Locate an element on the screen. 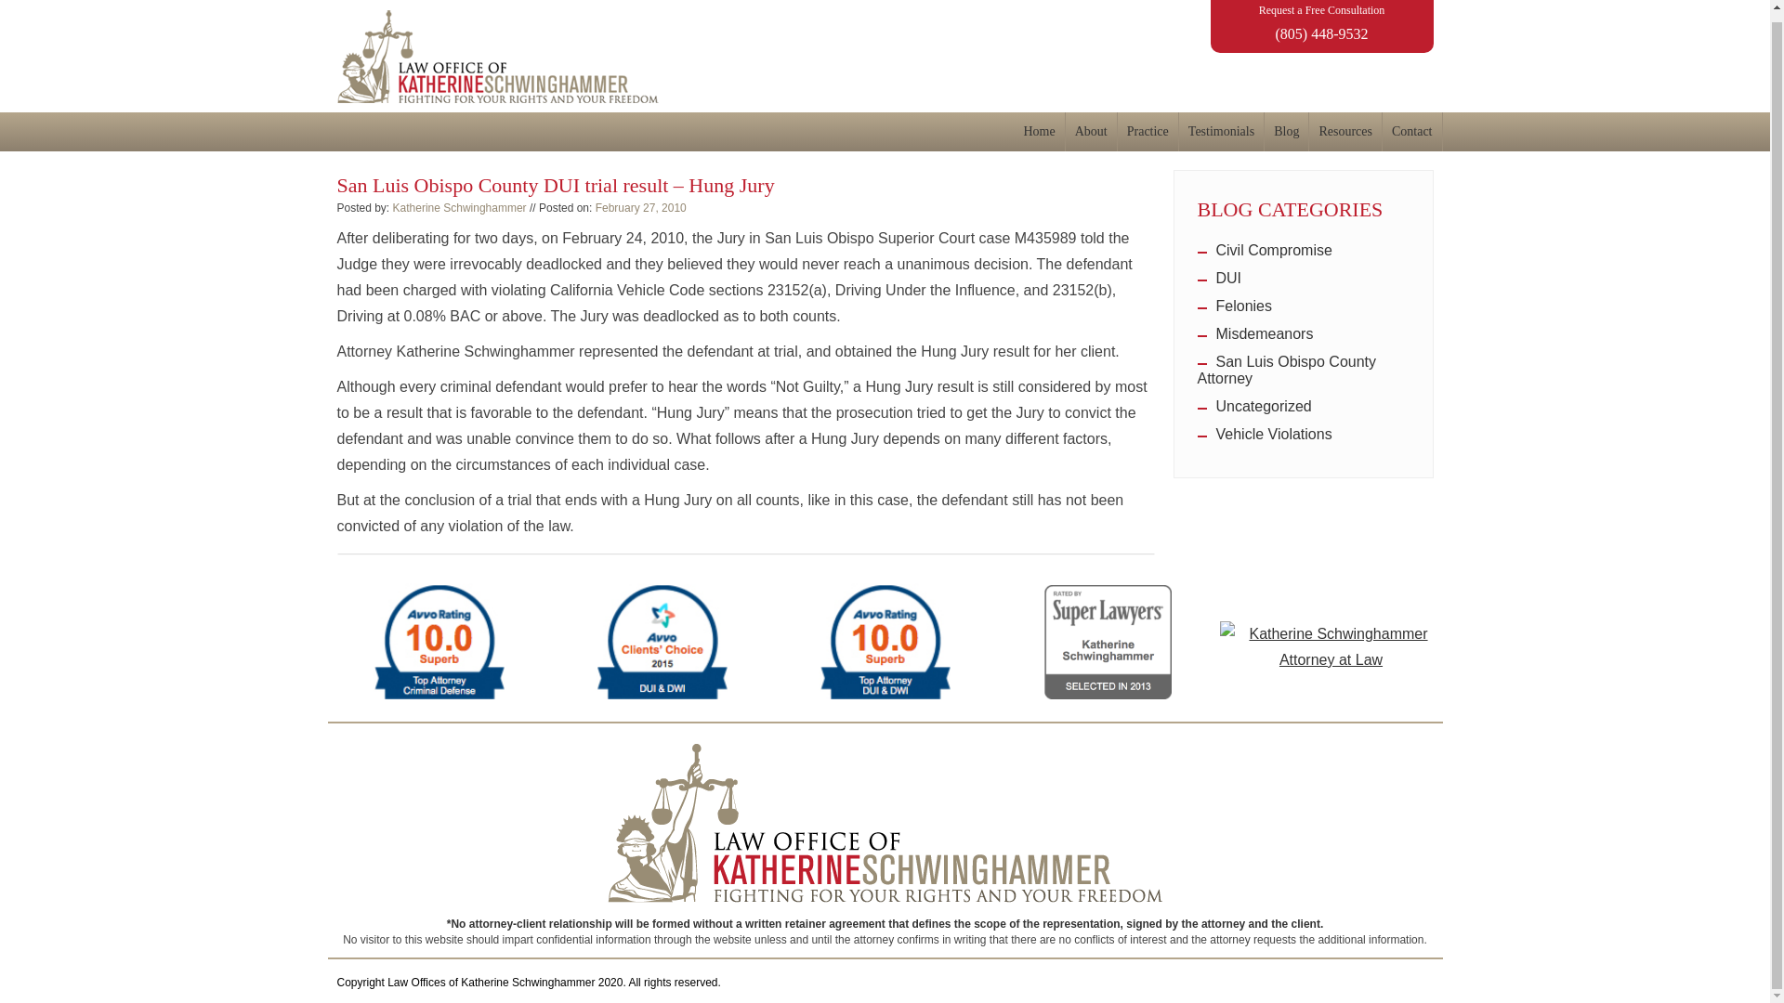  Felonies is located at coordinates (1234, 306).